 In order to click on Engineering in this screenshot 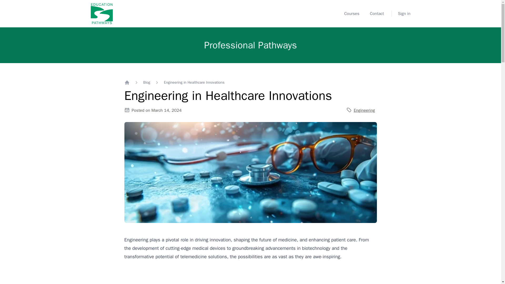, I will do `click(365, 110)`.